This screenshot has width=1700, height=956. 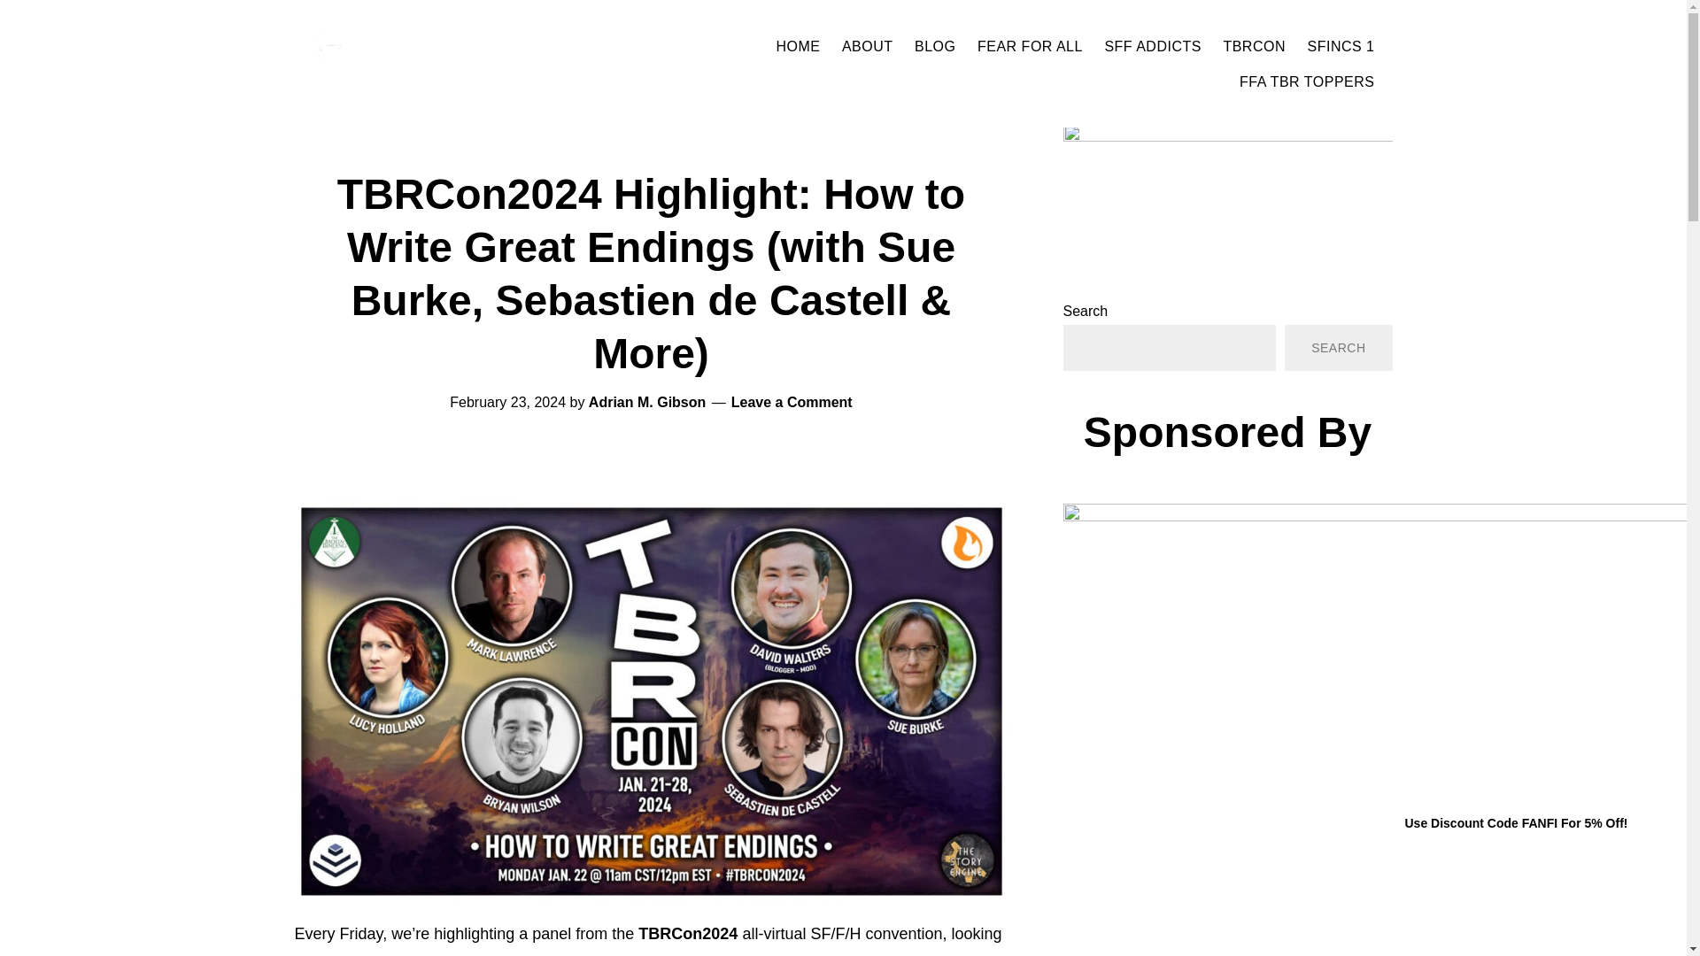 What do you see at coordinates (797, 46) in the screenshot?
I see `HOME` at bounding box center [797, 46].